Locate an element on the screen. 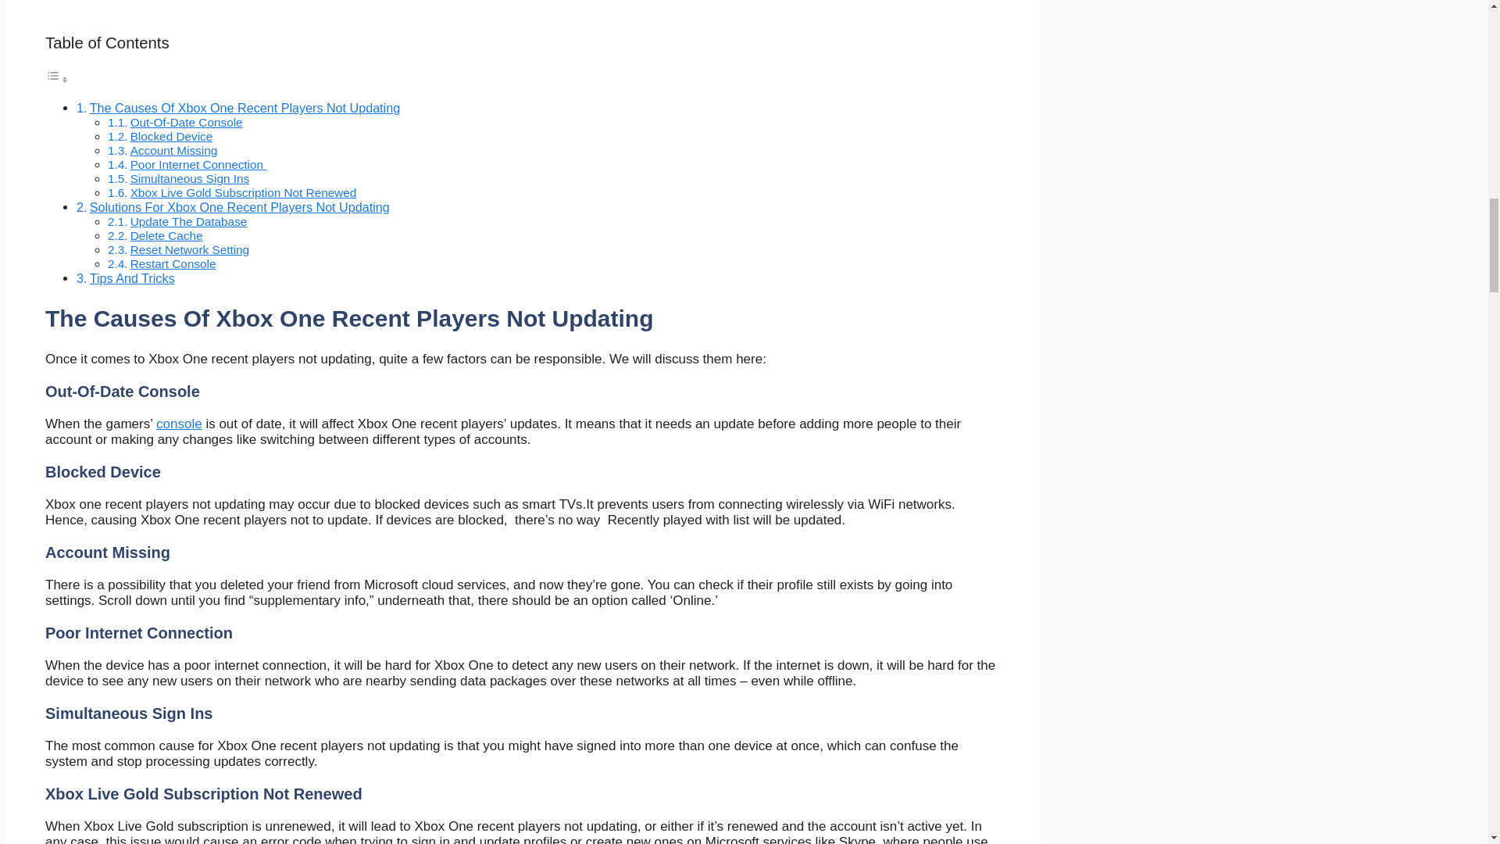 The width and height of the screenshot is (1500, 844). The Causes Of Xbox One Recent Players Not Updating is located at coordinates (245, 107).